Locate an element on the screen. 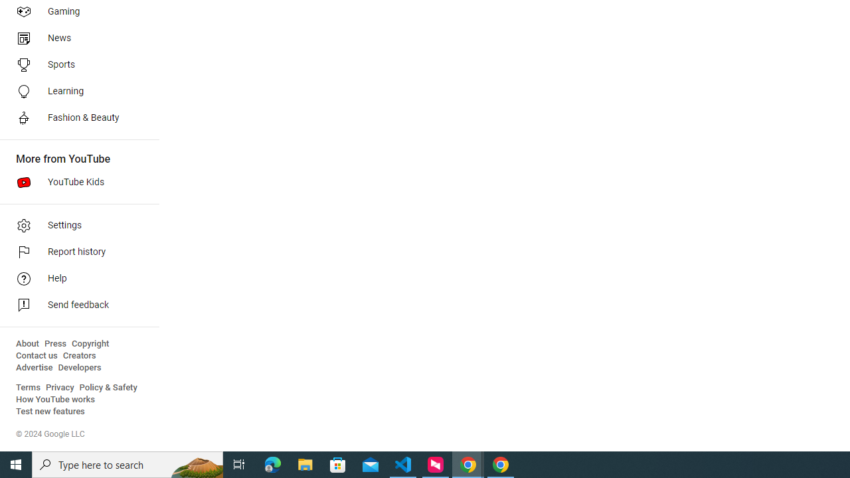  Developers is located at coordinates (80, 368).